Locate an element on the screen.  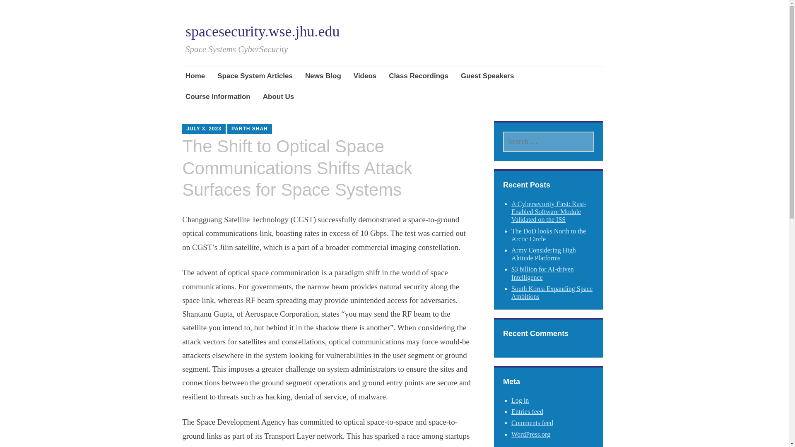
WordPress.org is located at coordinates (530, 435).